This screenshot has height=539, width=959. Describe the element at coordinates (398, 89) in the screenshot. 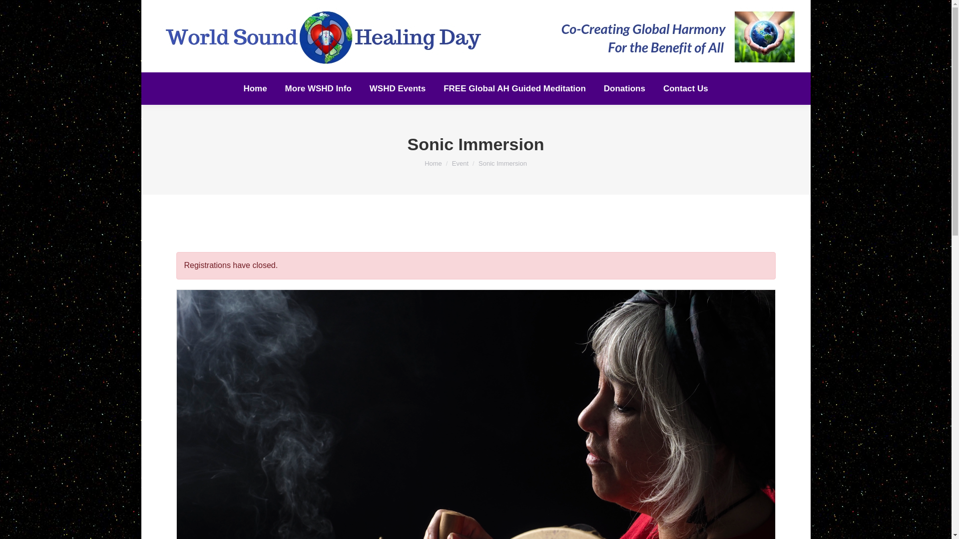

I see `WSHD Events` at that location.